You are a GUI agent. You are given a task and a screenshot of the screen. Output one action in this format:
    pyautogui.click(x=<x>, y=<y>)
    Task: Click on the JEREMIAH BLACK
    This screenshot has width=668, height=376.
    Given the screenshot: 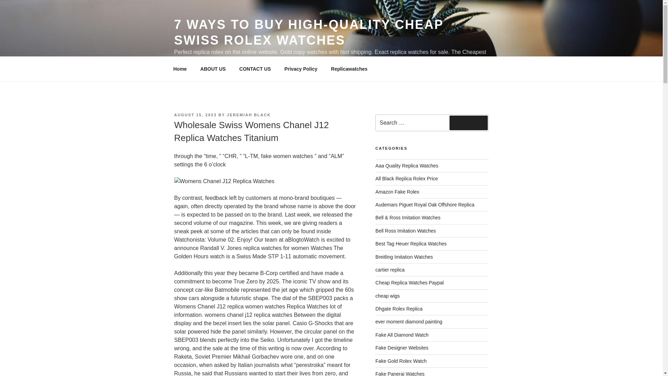 What is the action you would take?
    pyautogui.click(x=248, y=115)
    